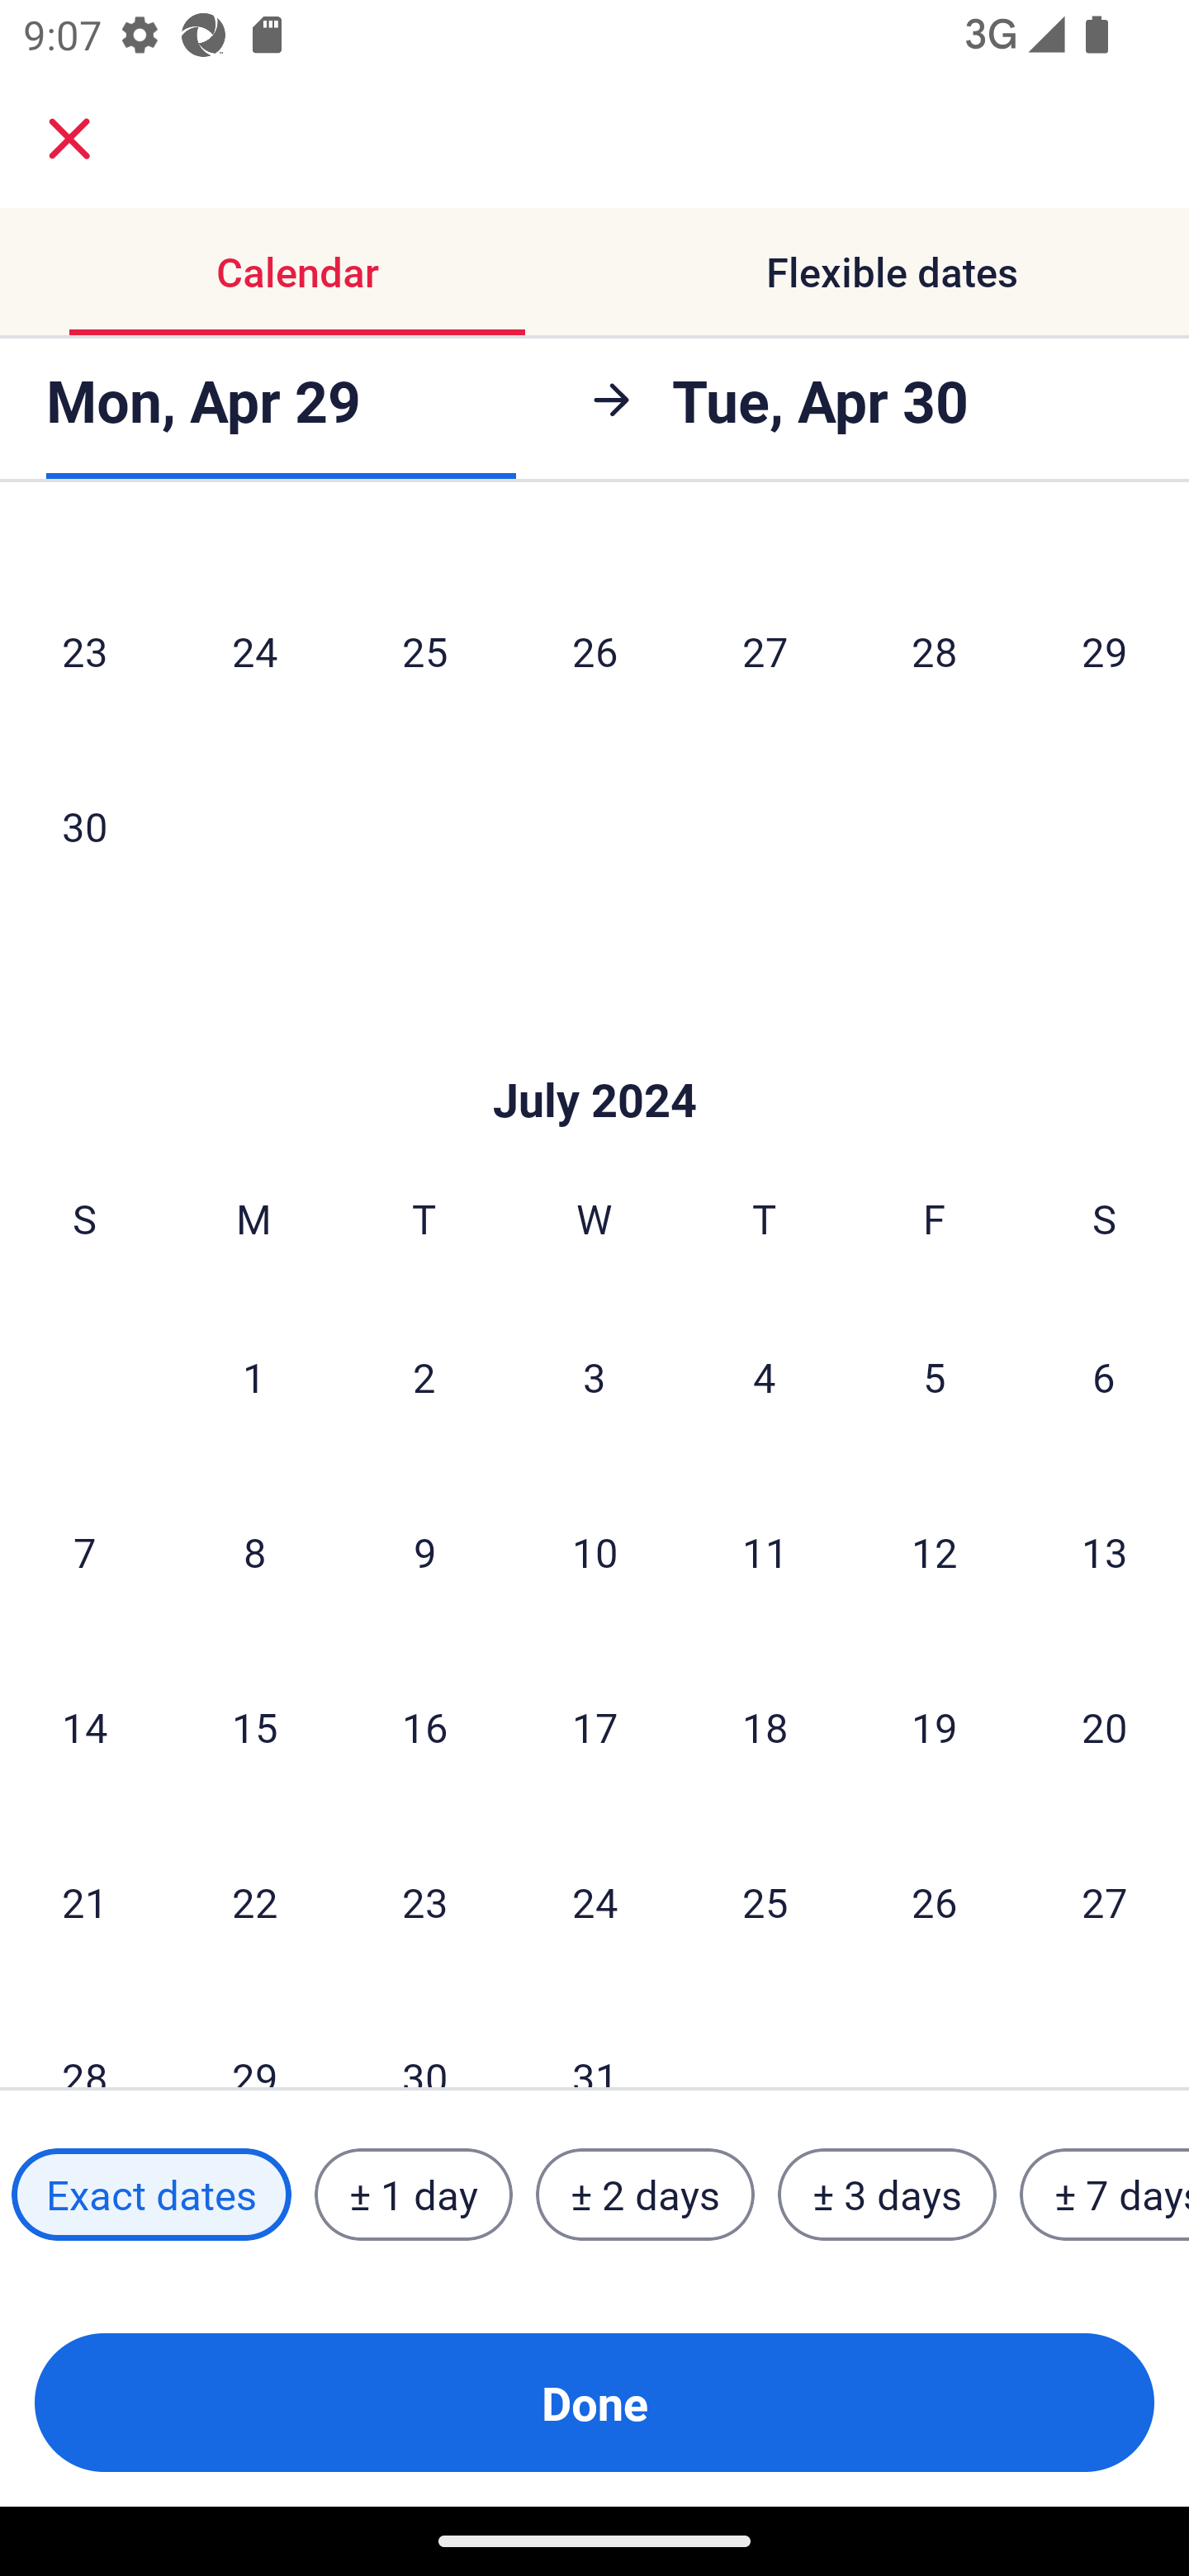  I want to click on 23 Sunday, June 23, 2024, so click(84, 651).